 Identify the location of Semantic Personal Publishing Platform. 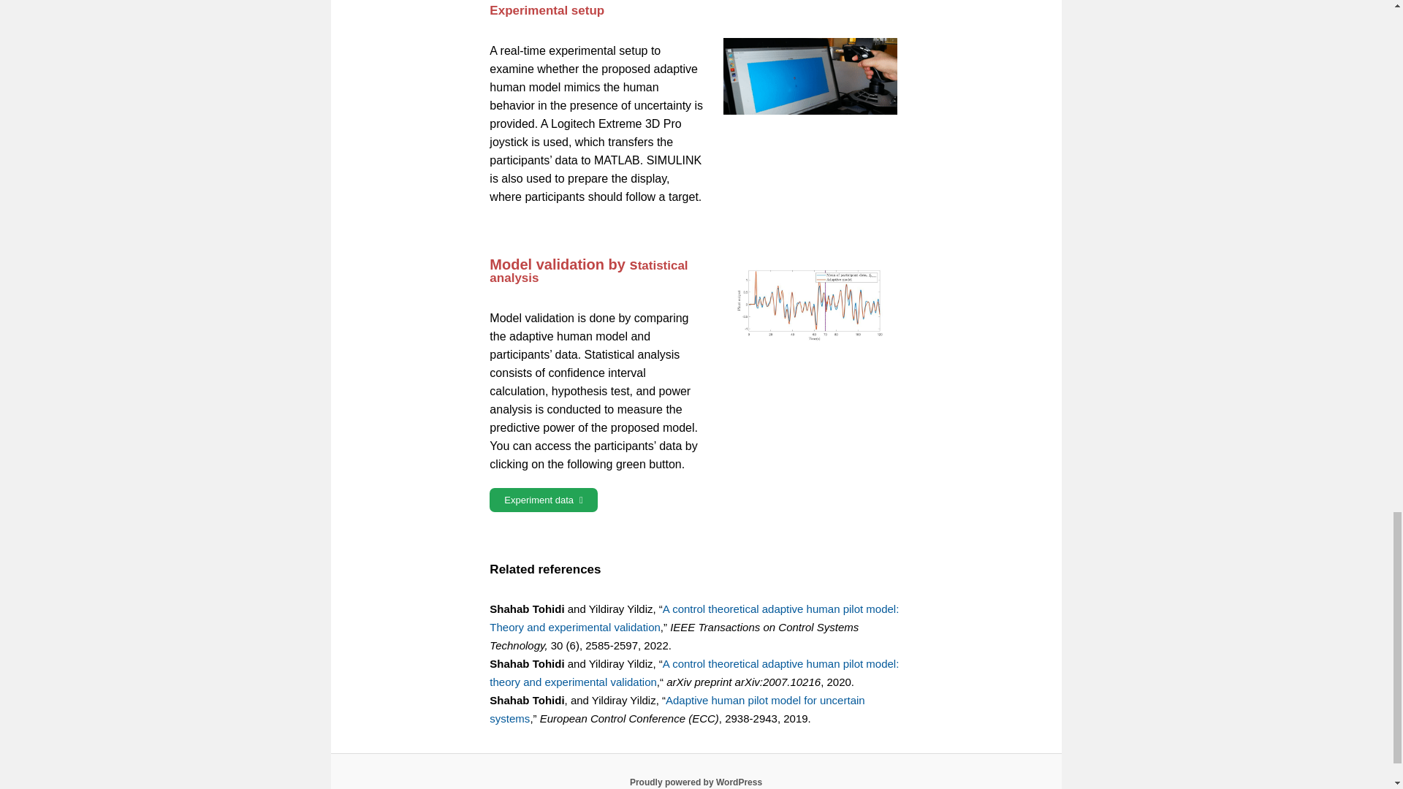
(696, 782).